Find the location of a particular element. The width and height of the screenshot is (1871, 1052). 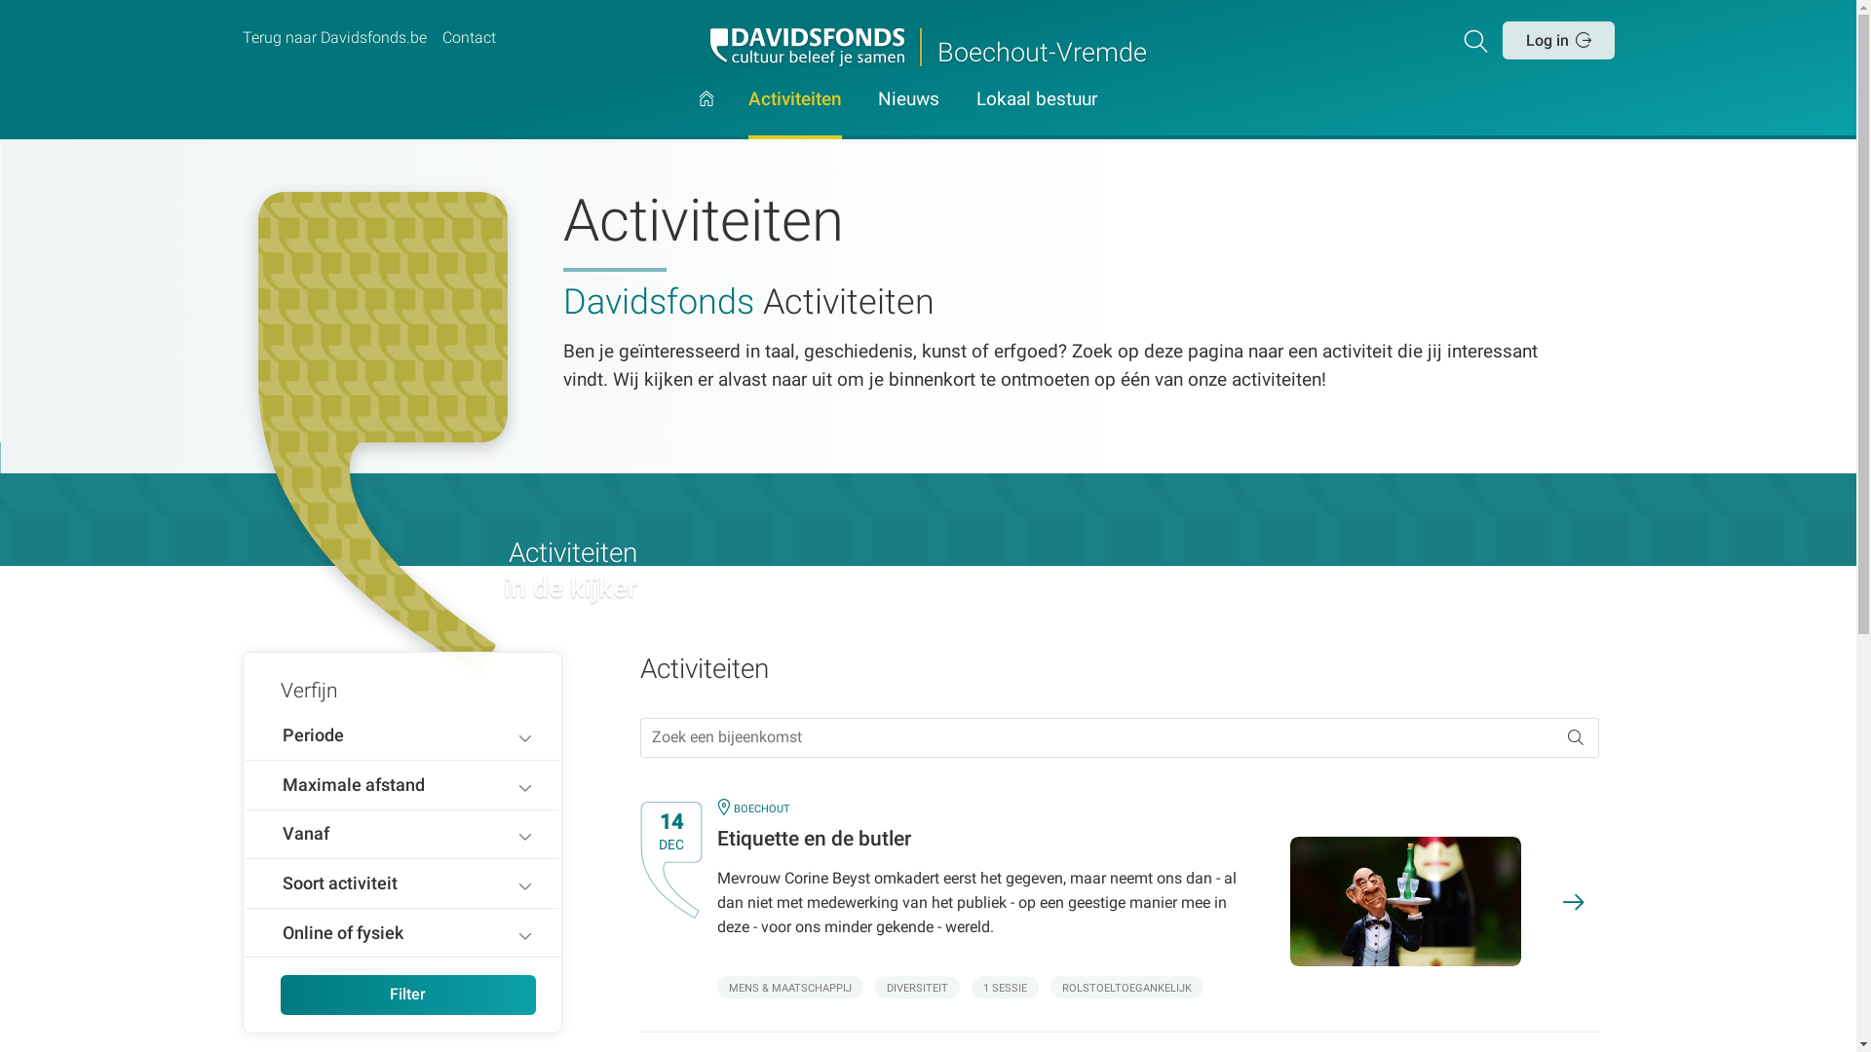

BOECHOUT is located at coordinates (762, 808).